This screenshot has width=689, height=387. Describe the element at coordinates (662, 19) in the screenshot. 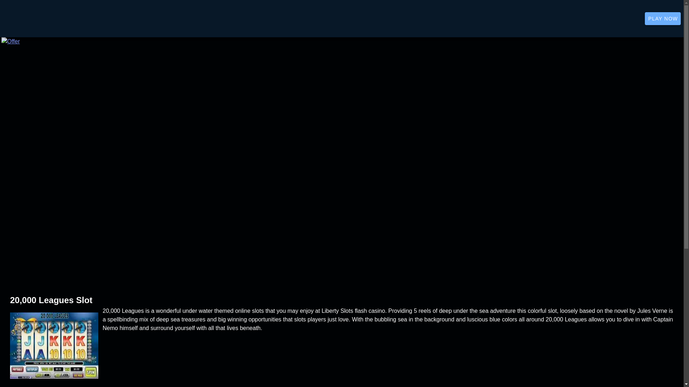

I see `PLAY NOW` at that location.